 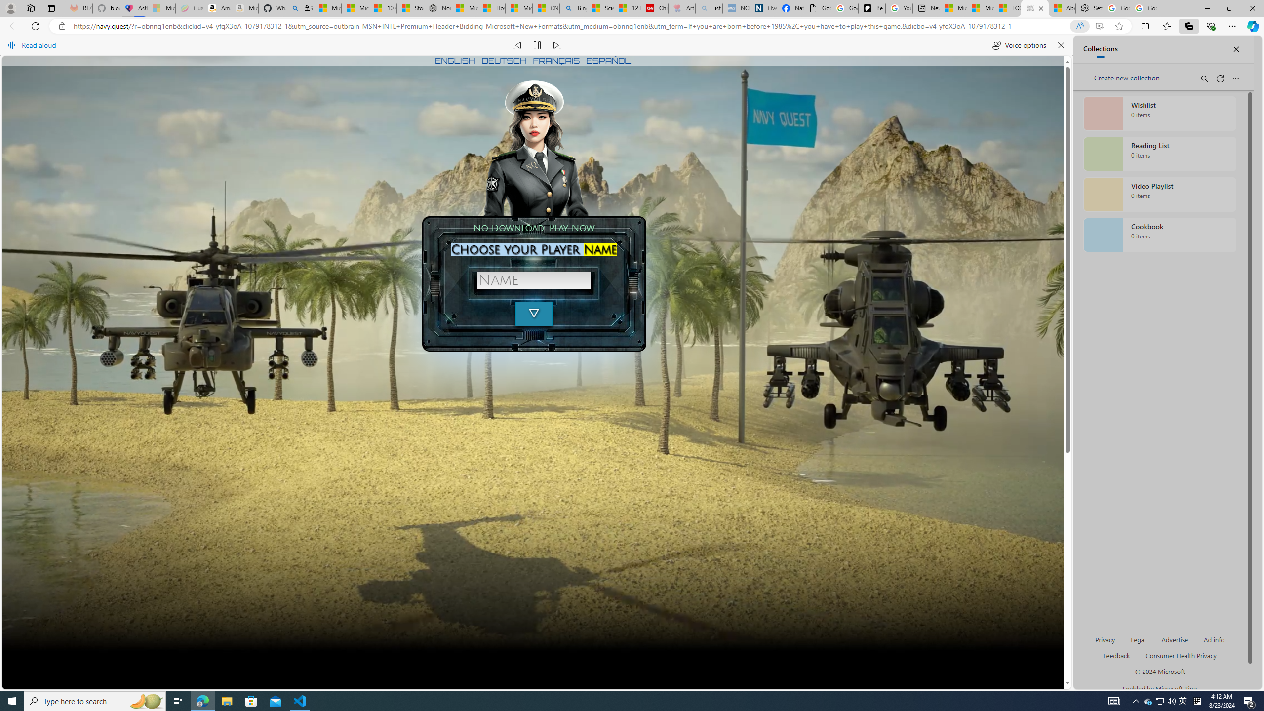 I want to click on Be Smart | creating Science videos | Patreon, so click(x=872, y=8).